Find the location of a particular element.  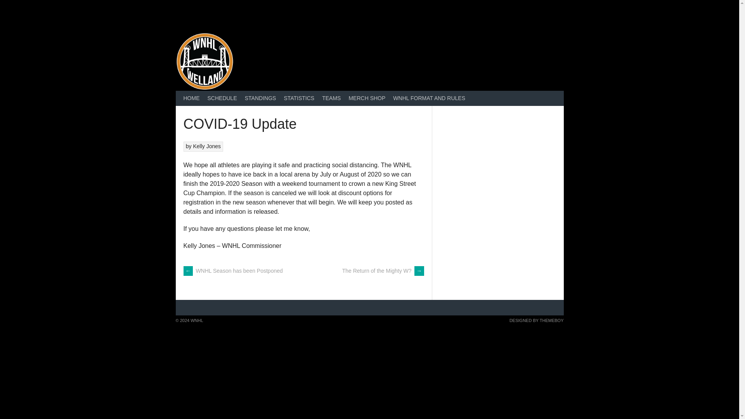

STATISTICS is located at coordinates (299, 99).